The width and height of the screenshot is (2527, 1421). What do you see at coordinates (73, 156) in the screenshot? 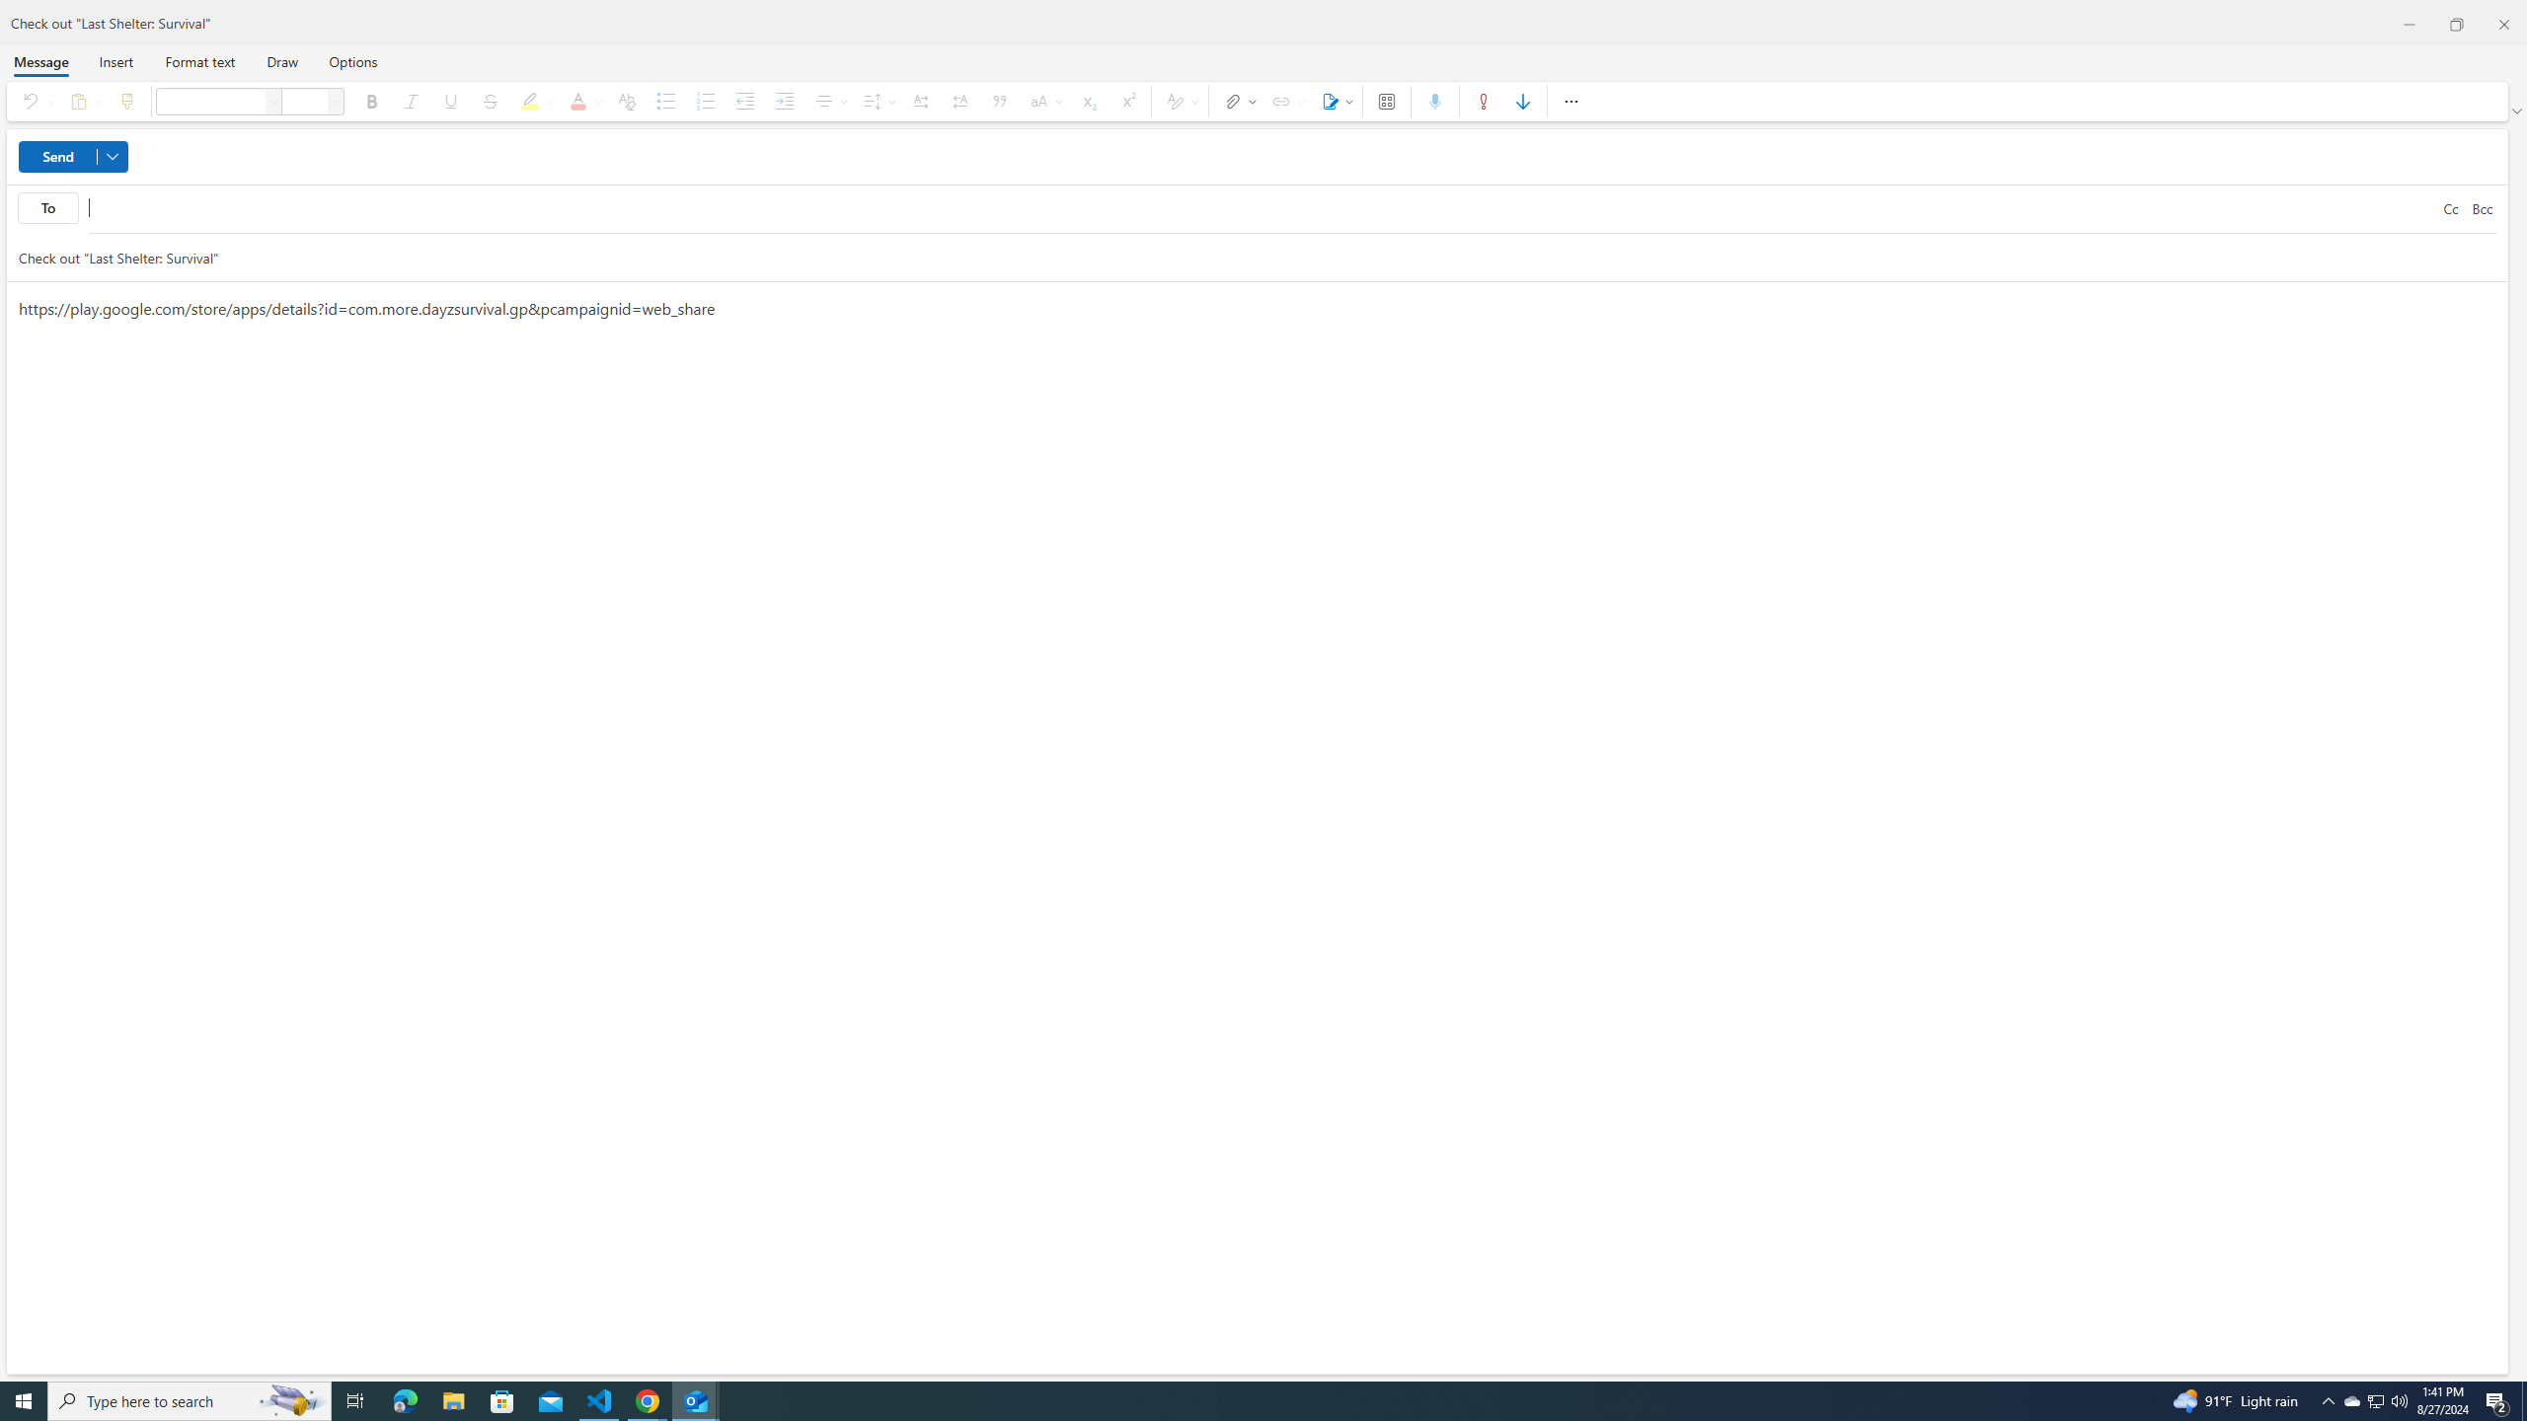
I see `Send` at bounding box center [73, 156].